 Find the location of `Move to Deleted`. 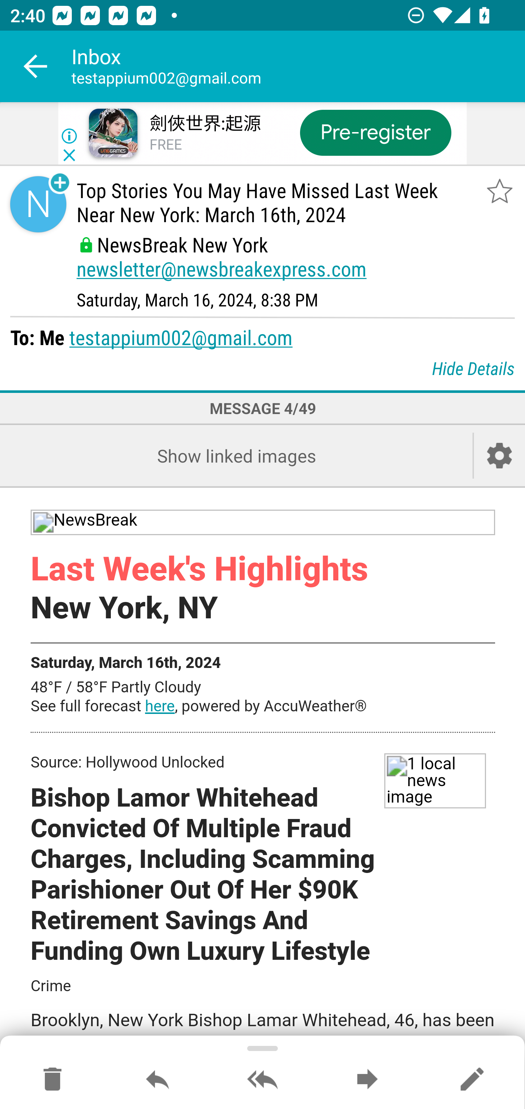

Move to Deleted is located at coordinates (52, 1080).